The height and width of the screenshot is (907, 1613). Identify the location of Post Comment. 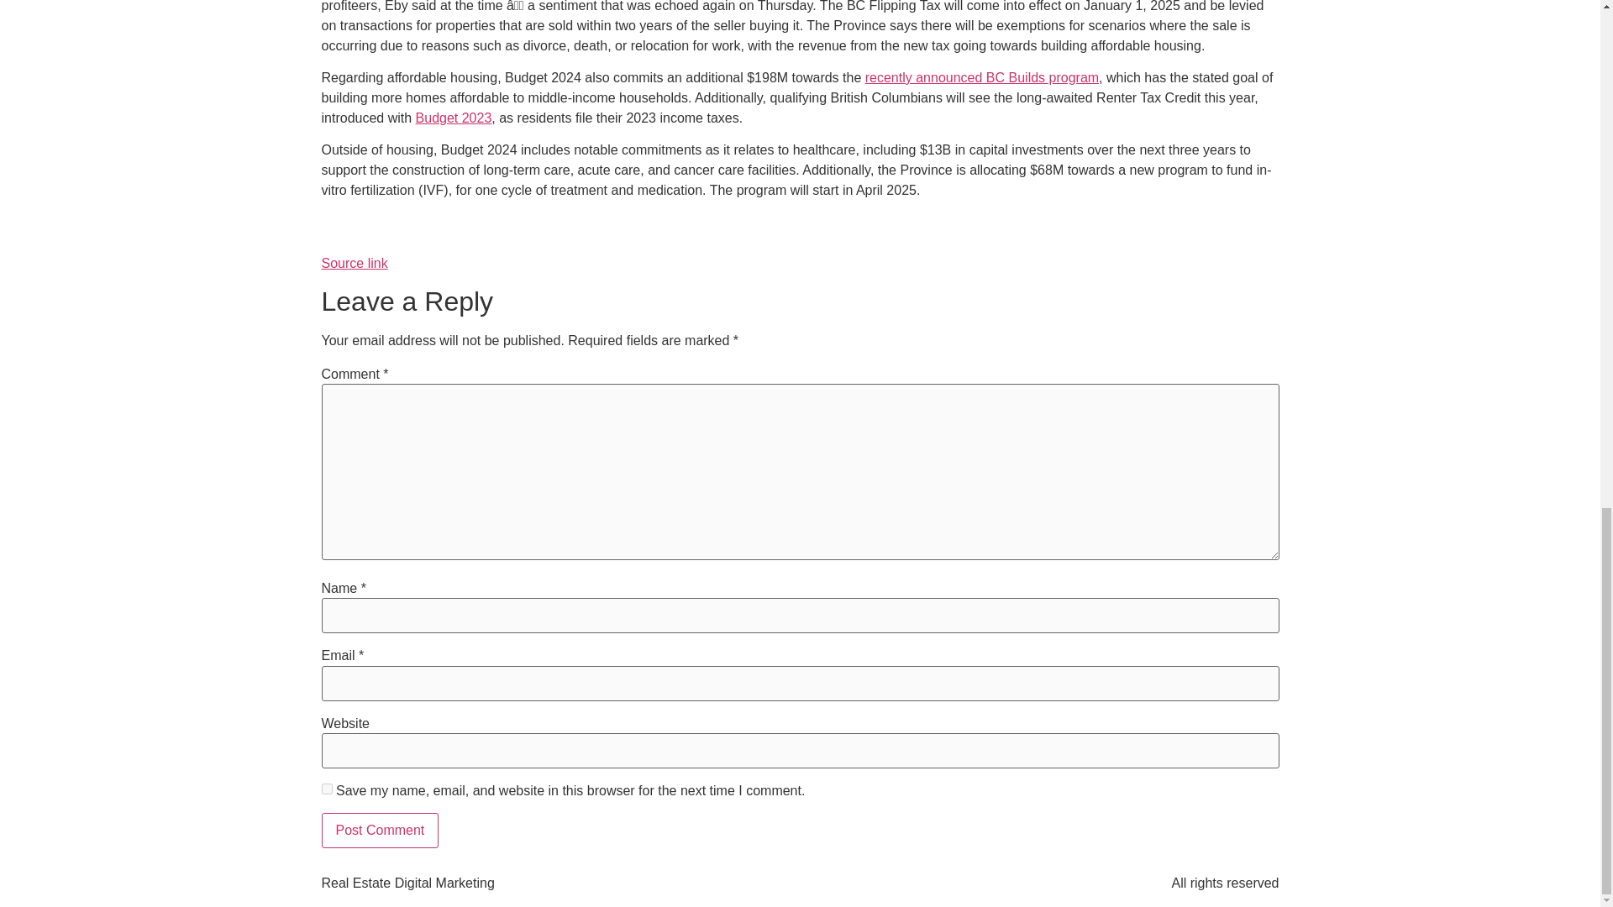
(380, 830).